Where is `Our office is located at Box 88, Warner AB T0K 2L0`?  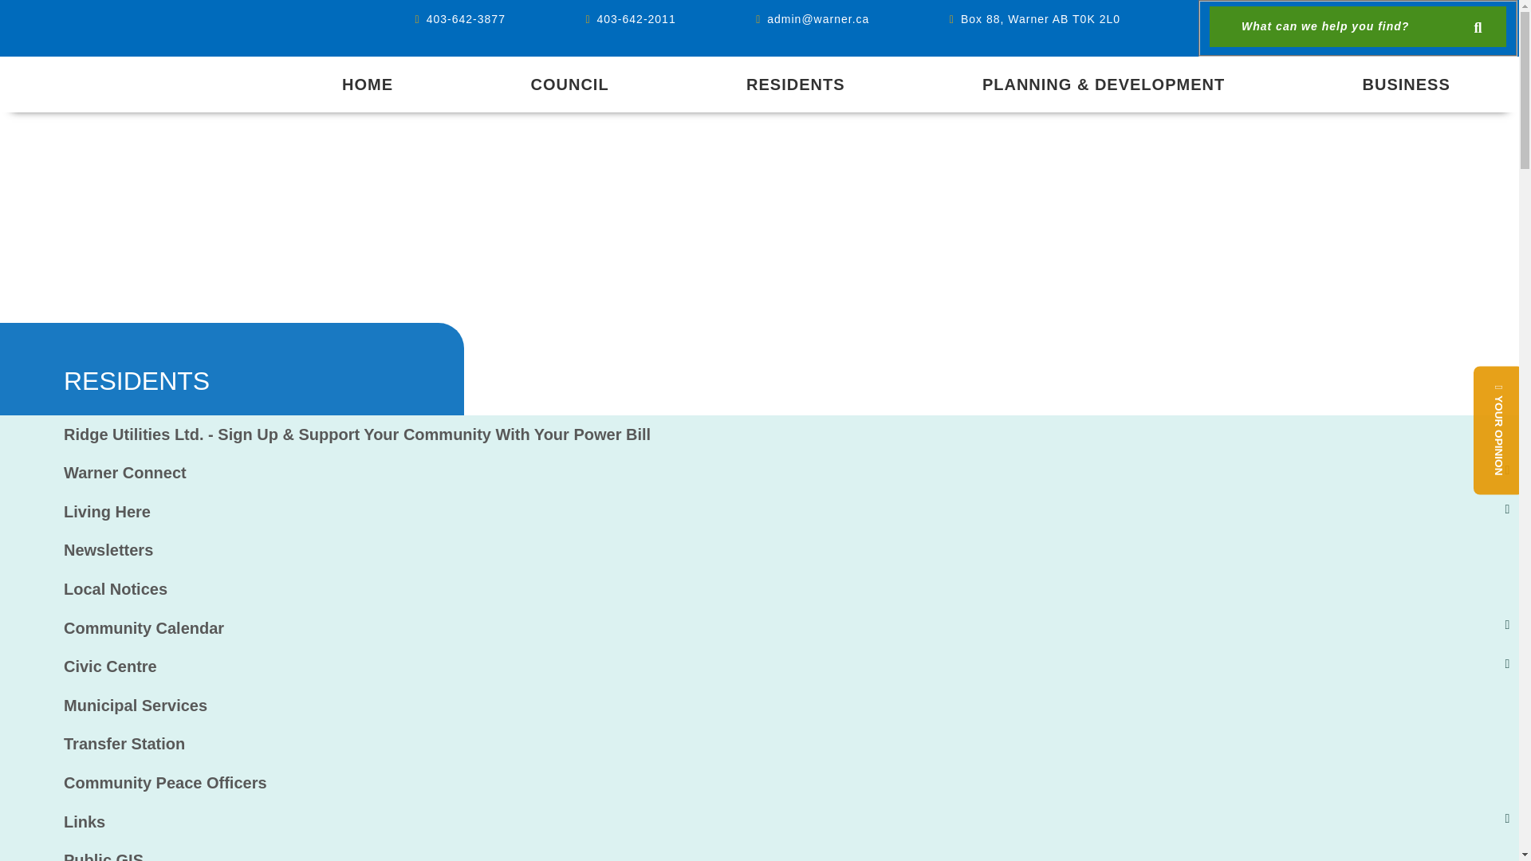 Our office is located at Box 88, Warner AB T0K 2L0 is located at coordinates (1035, 13).